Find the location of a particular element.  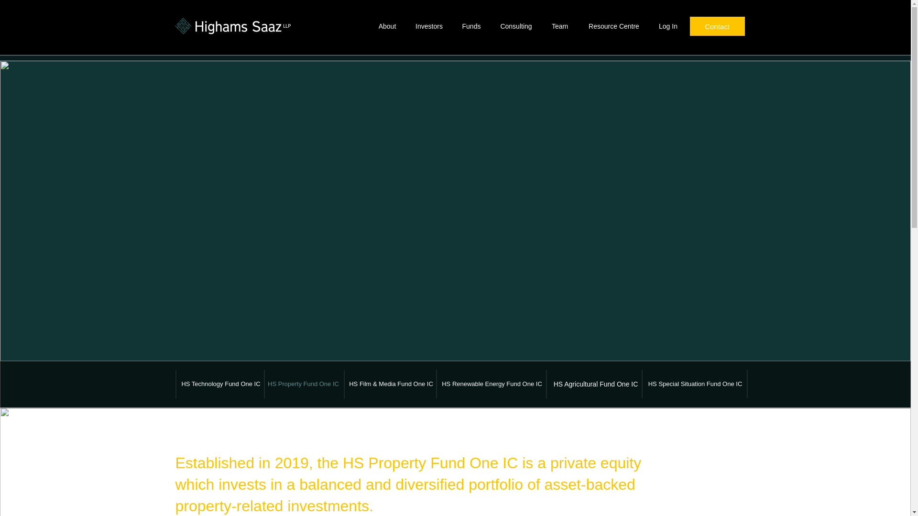

Investors is located at coordinates (429, 26).